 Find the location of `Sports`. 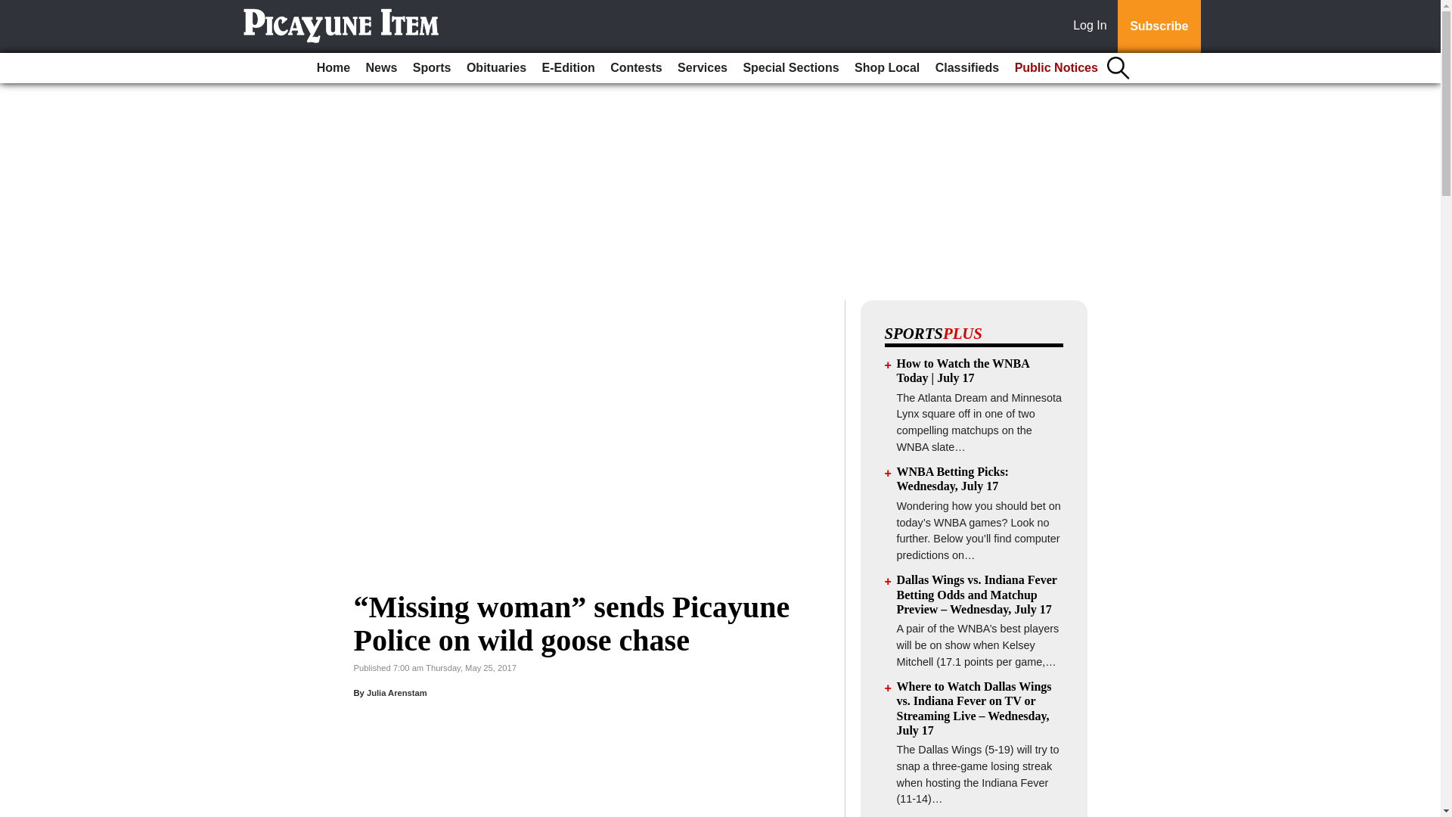

Sports is located at coordinates (431, 68).